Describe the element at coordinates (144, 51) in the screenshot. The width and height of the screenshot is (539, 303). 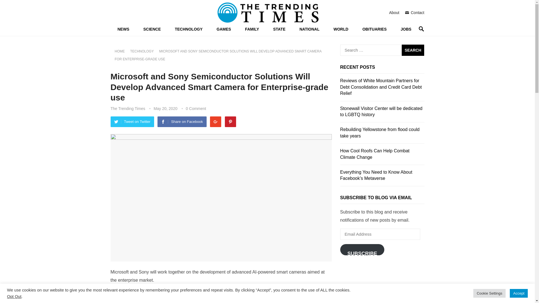
I see `TECHNOLOGY` at that location.